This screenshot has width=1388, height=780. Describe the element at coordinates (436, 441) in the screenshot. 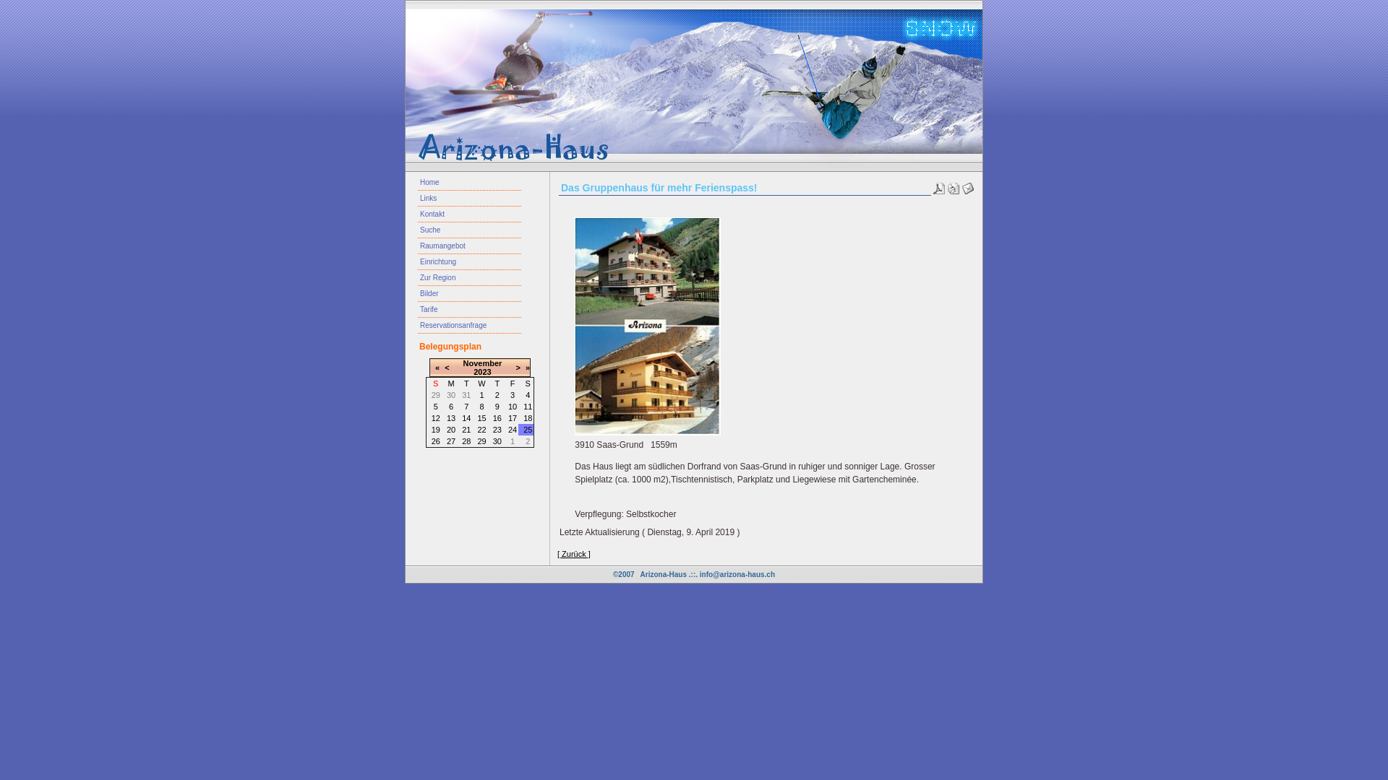

I see `26` at that location.